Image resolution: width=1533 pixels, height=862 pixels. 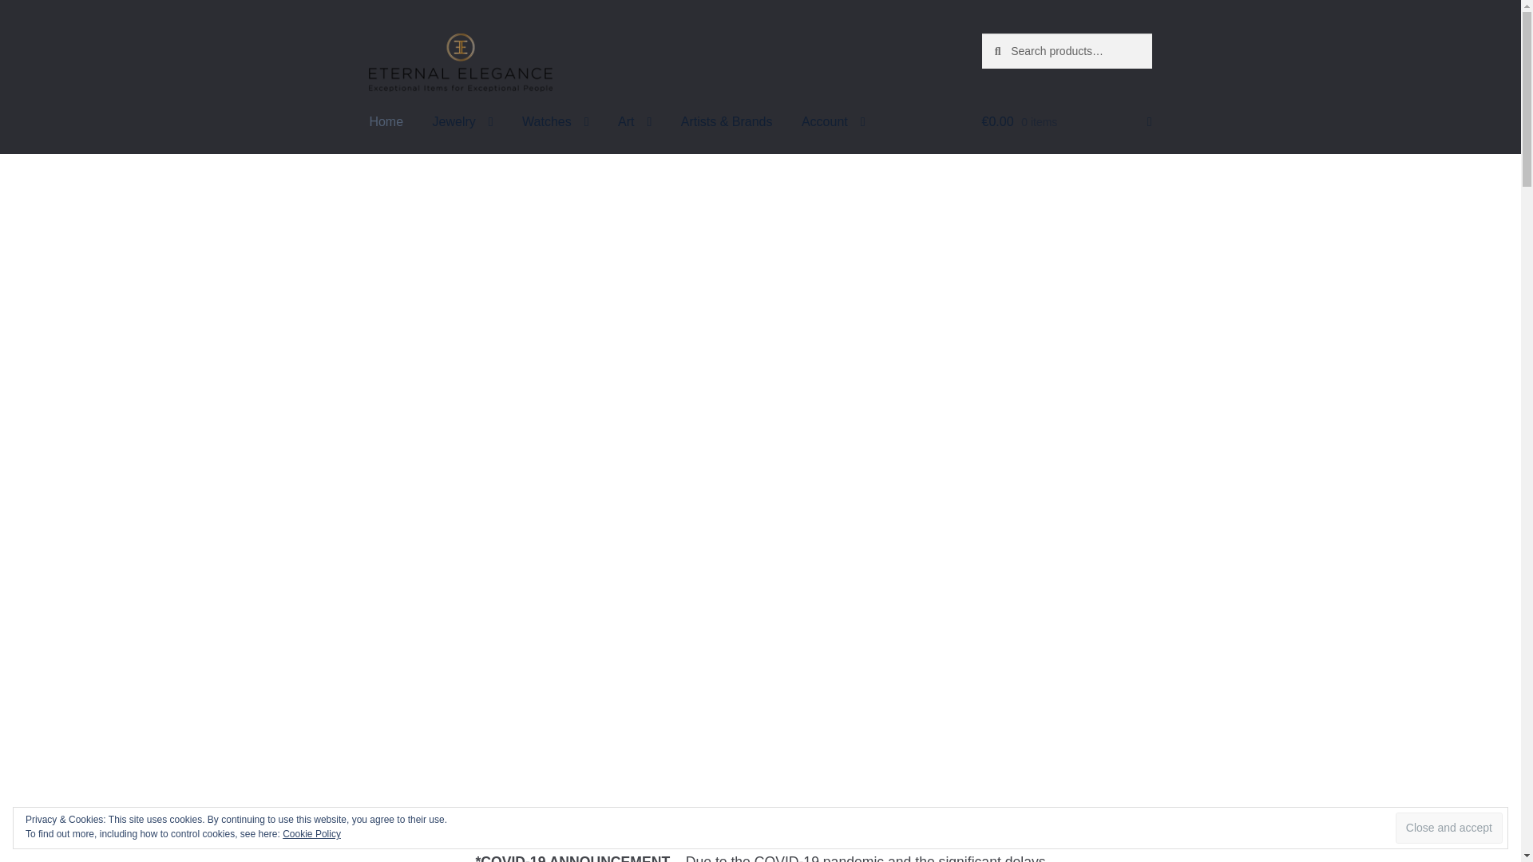 What do you see at coordinates (1448, 828) in the screenshot?
I see `Close and accept` at bounding box center [1448, 828].